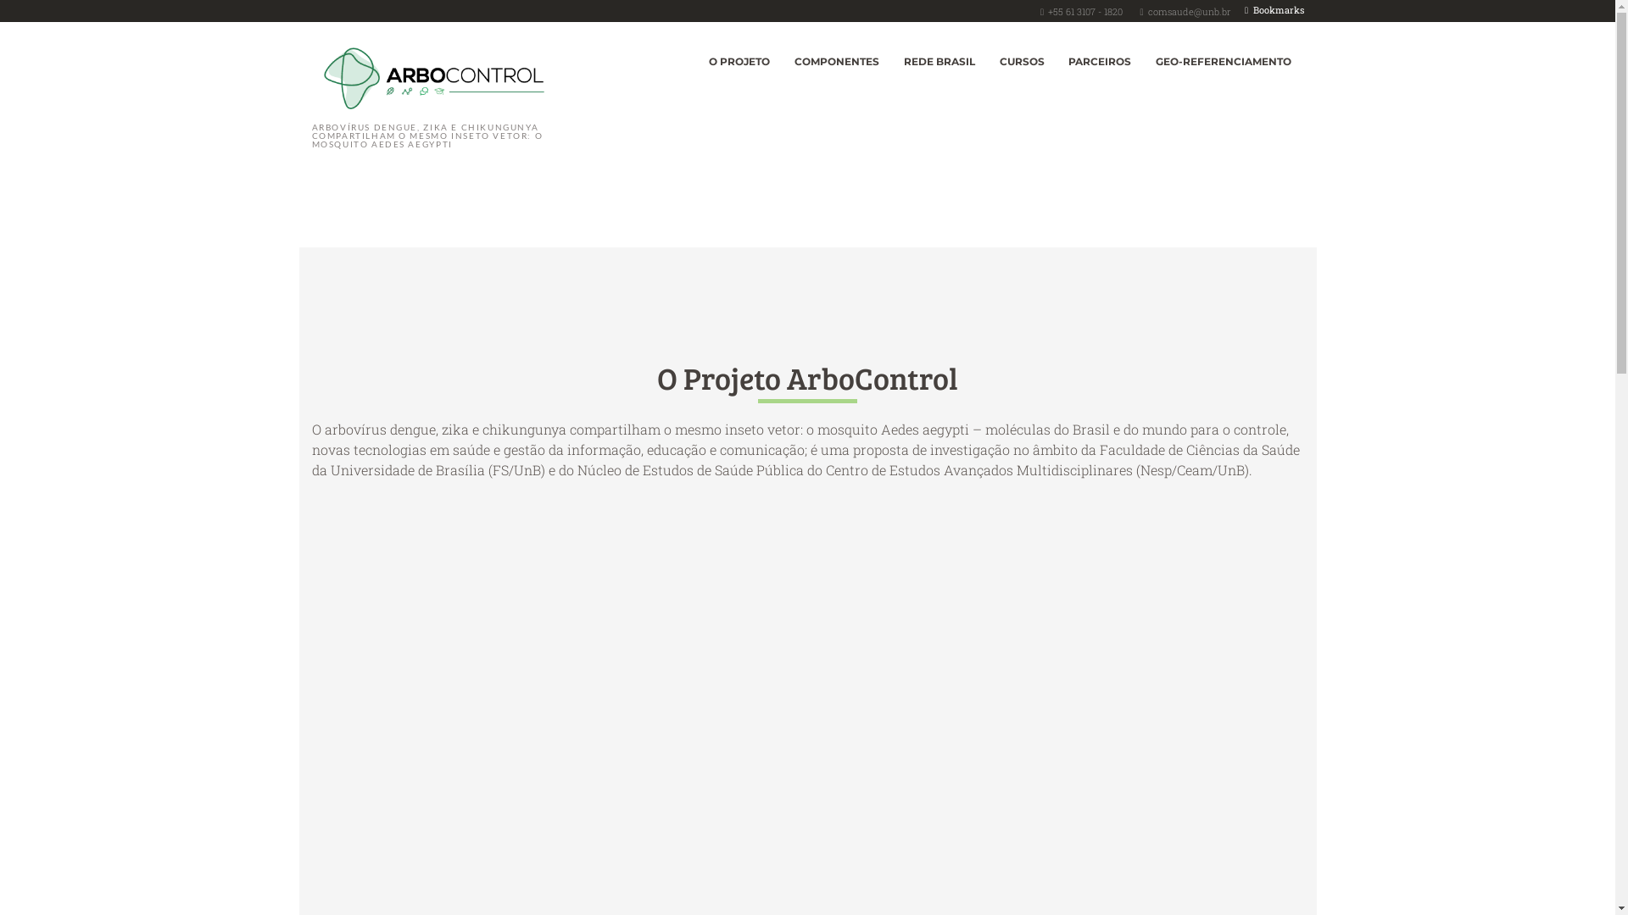 The image size is (1628, 915). Describe the element at coordinates (1190, 12) in the screenshot. I see `comsaude@unb.br` at that location.